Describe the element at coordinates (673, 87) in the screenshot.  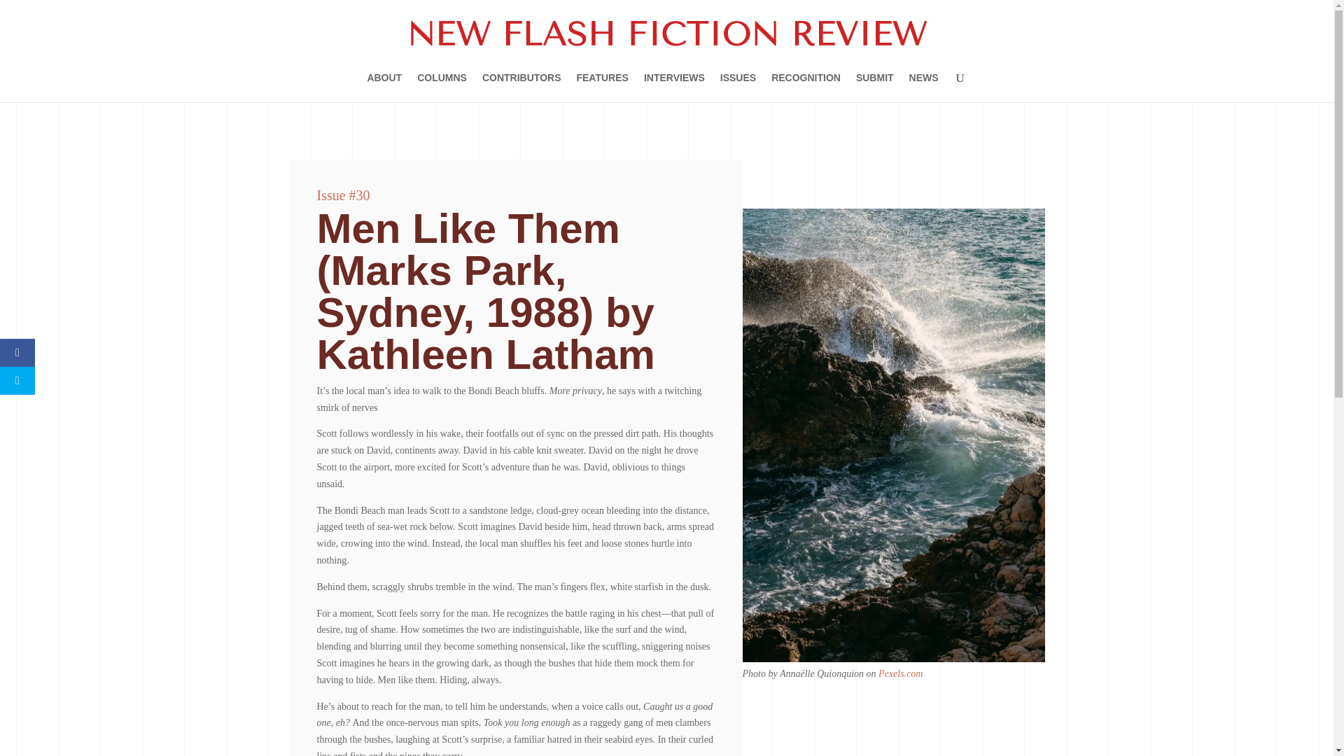
I see `INTERVIEWS` at that location.